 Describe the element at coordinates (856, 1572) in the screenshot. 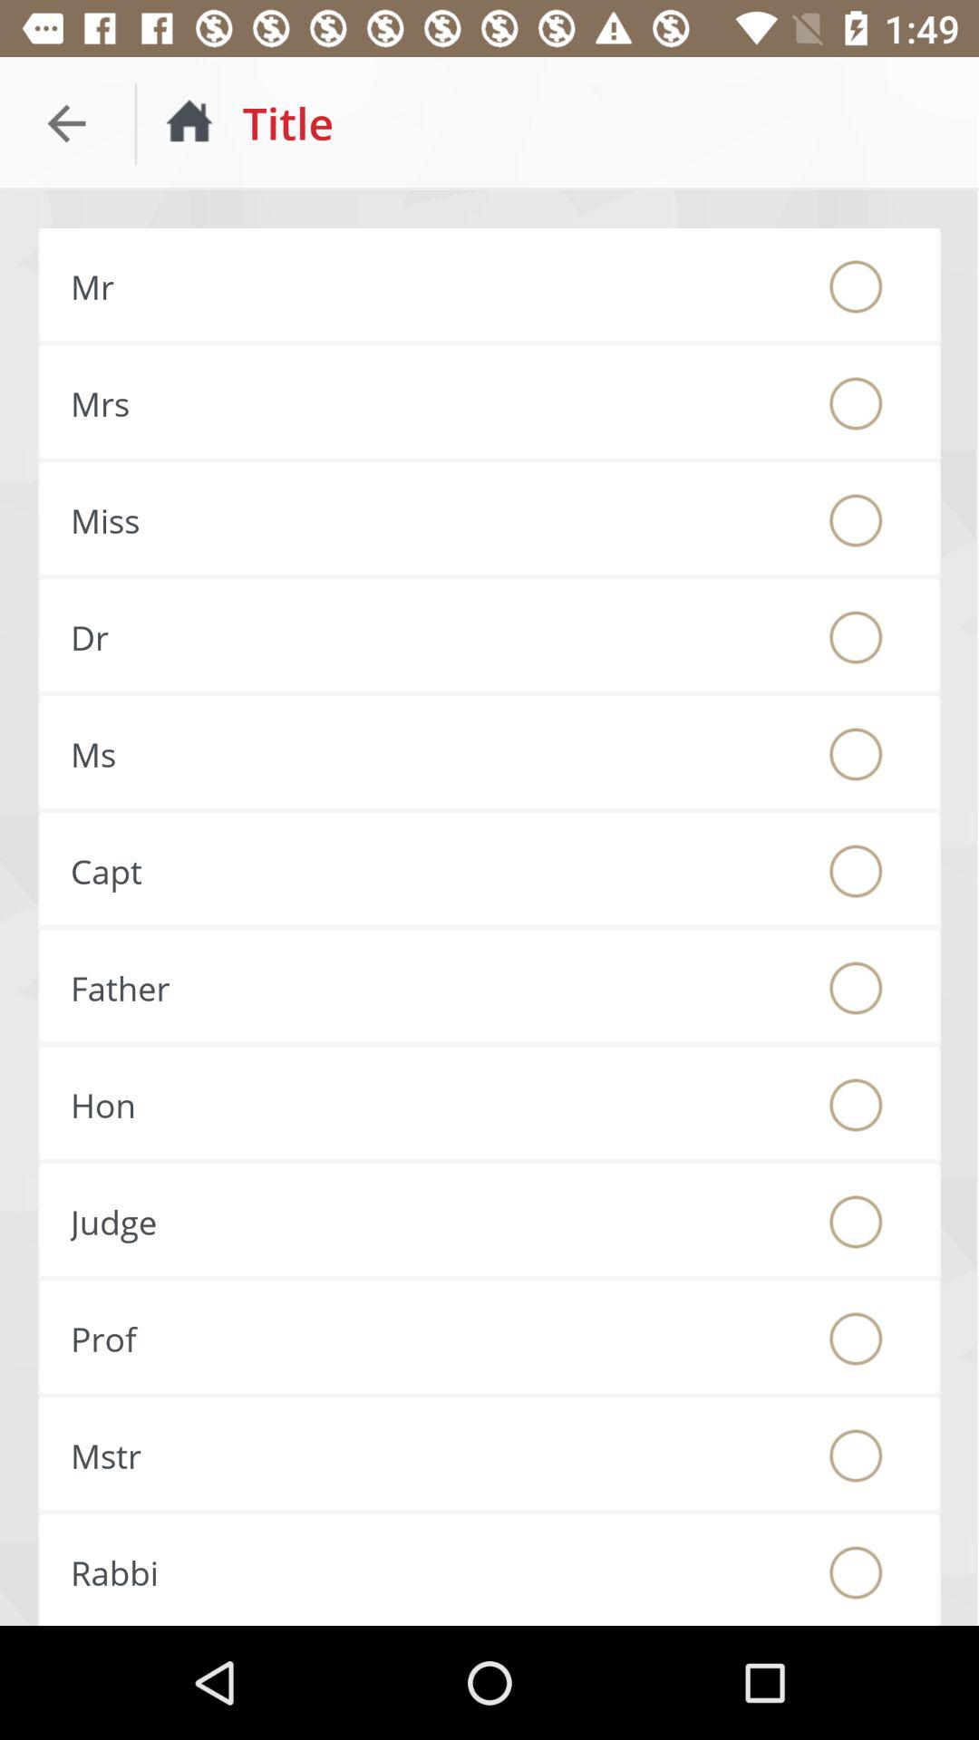

I see `select title for name` at that location.